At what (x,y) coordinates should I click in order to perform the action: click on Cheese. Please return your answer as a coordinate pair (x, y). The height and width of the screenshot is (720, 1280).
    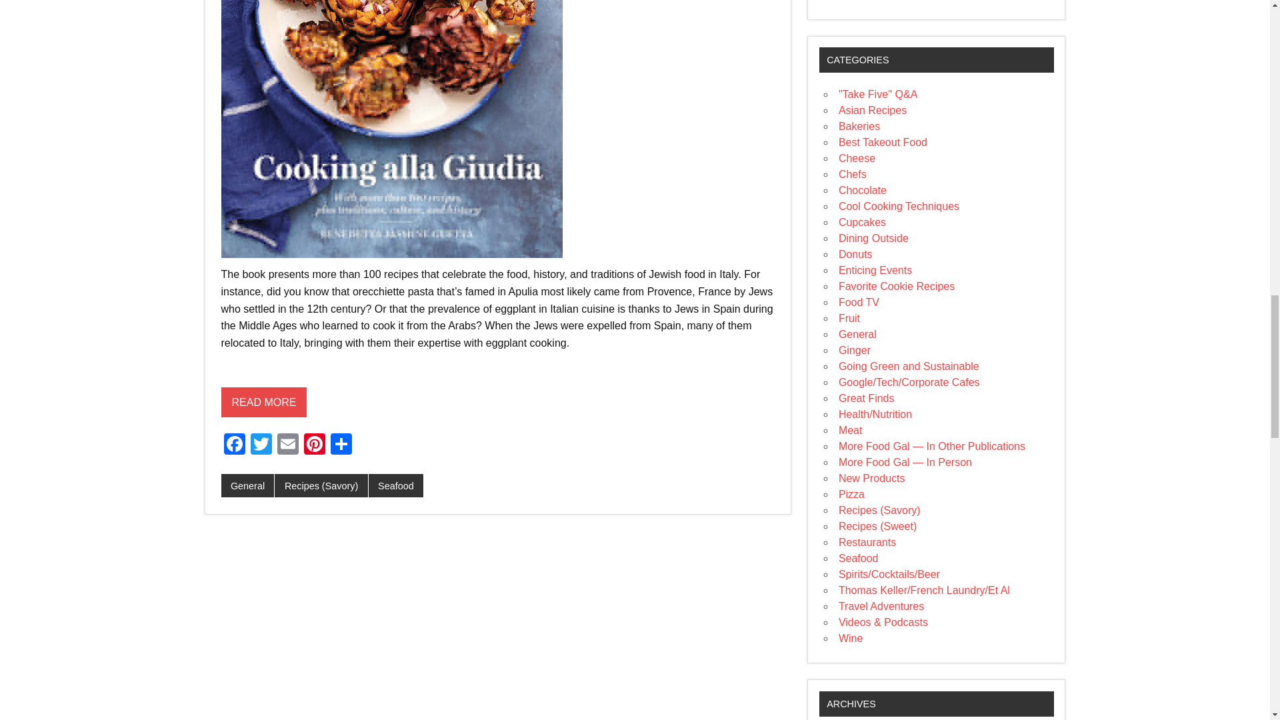
    Looking at the image, I should click on (857, 158).